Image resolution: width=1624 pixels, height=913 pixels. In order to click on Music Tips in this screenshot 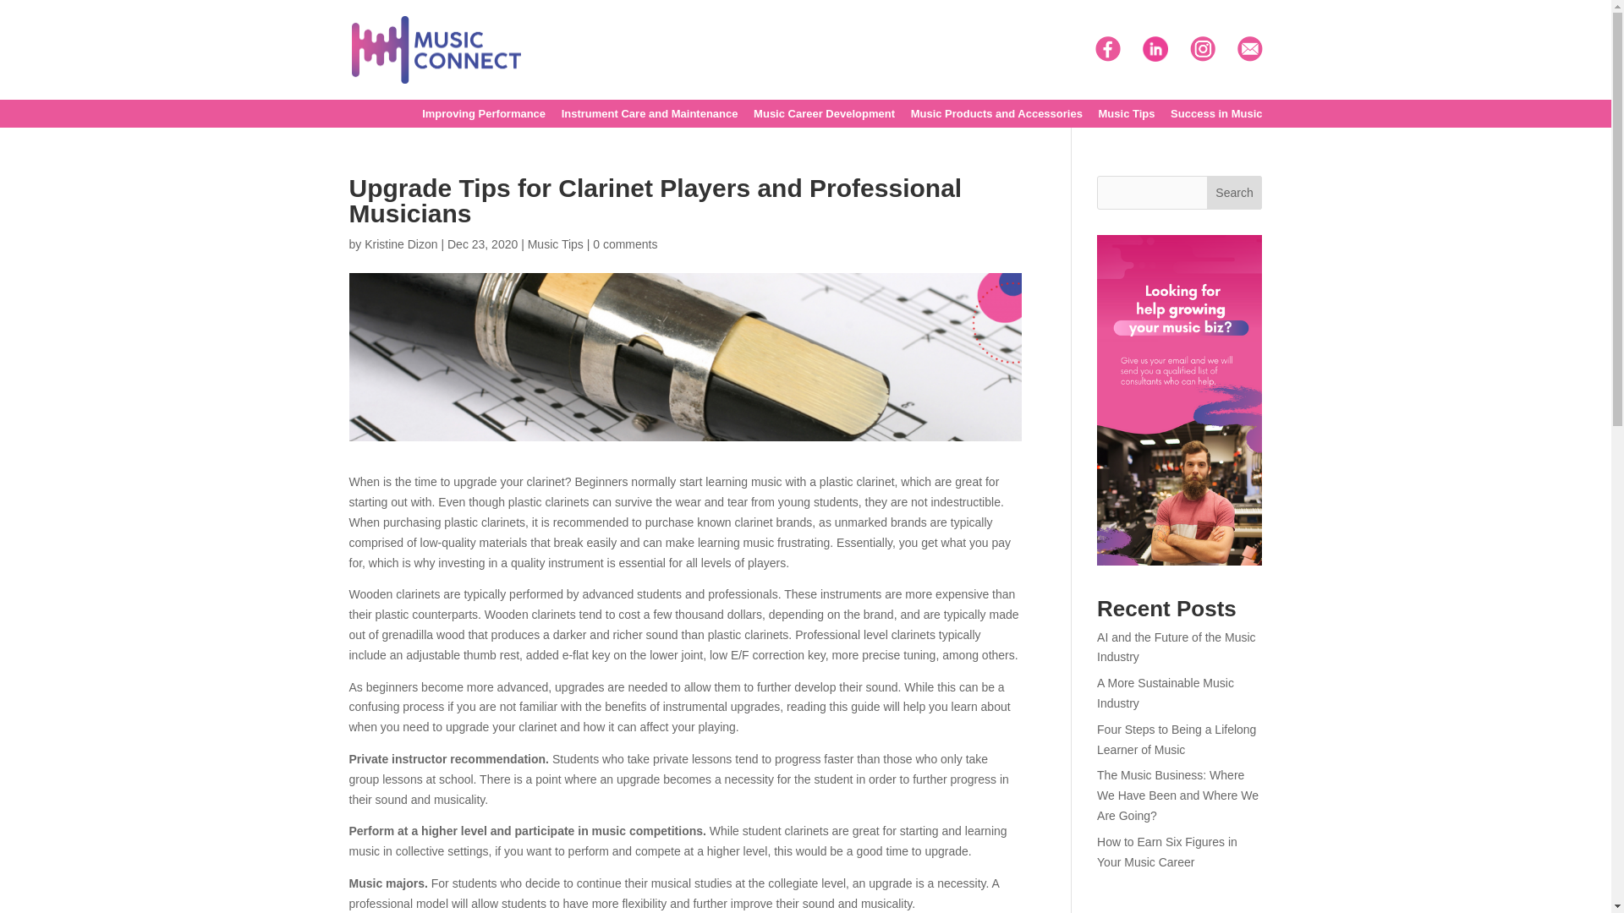, I will do `click(555, 243)`.